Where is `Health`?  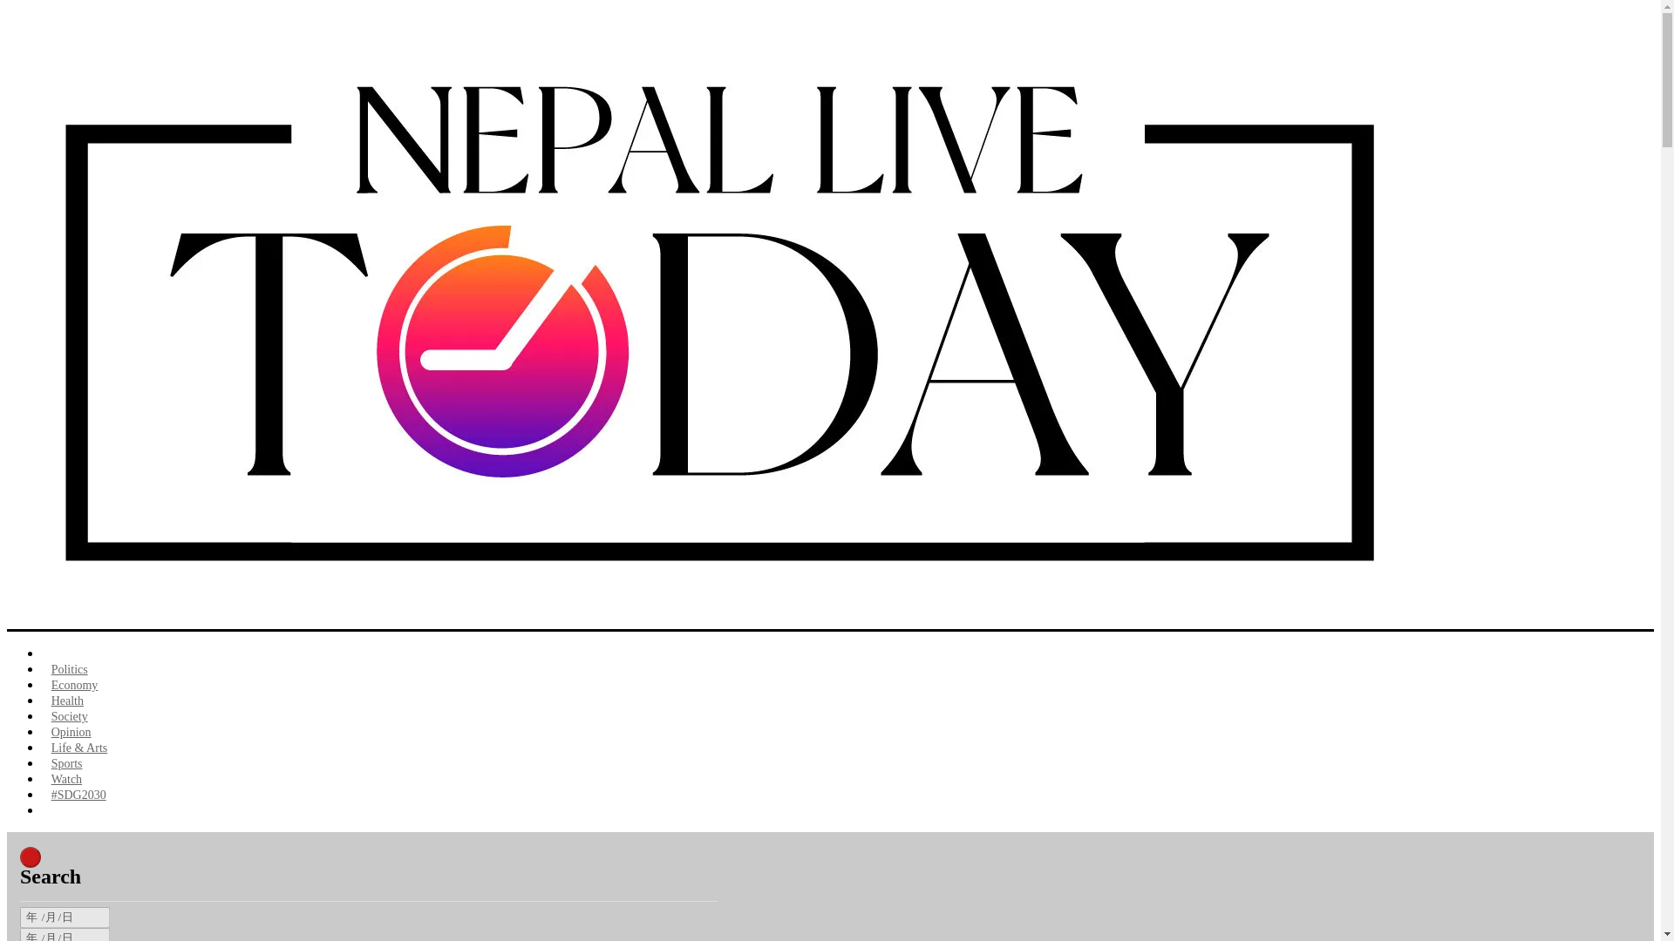 Health is located at coordinates (68, 701).